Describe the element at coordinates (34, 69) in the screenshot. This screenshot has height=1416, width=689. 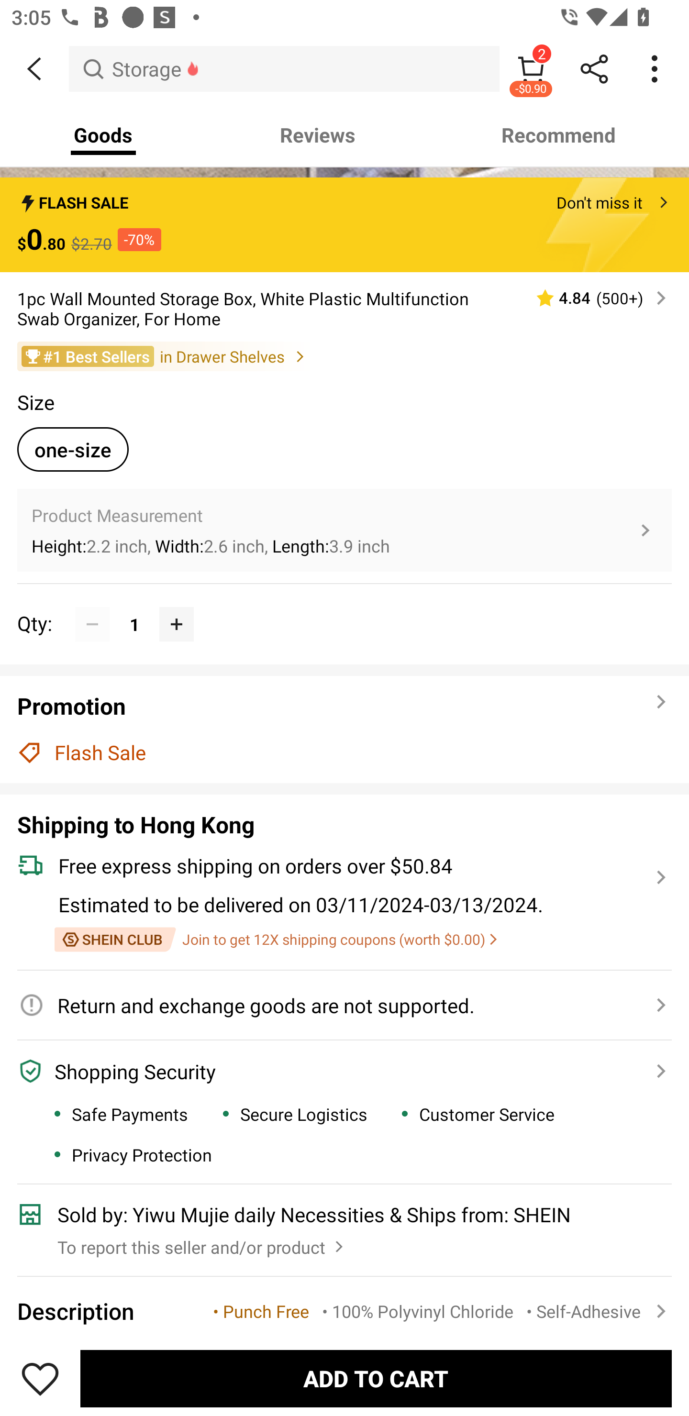
I see `BACK` at that location.